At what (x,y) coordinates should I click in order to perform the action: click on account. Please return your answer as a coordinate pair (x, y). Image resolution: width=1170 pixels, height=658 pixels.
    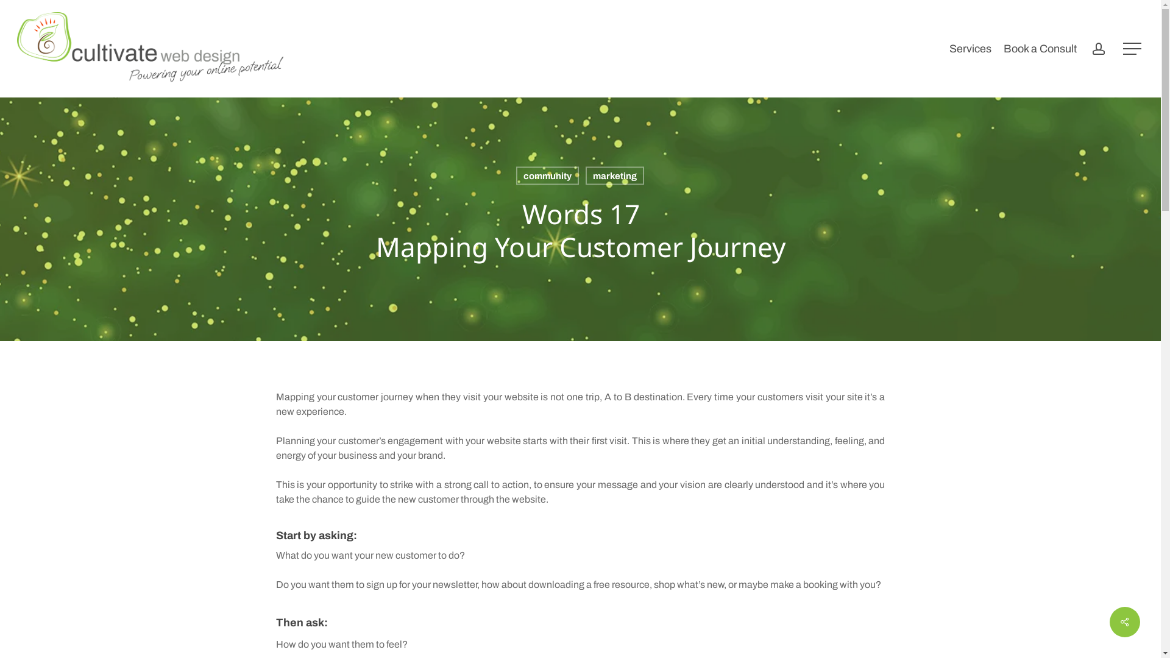
    Looking at the image, I should click on (1099, 49).